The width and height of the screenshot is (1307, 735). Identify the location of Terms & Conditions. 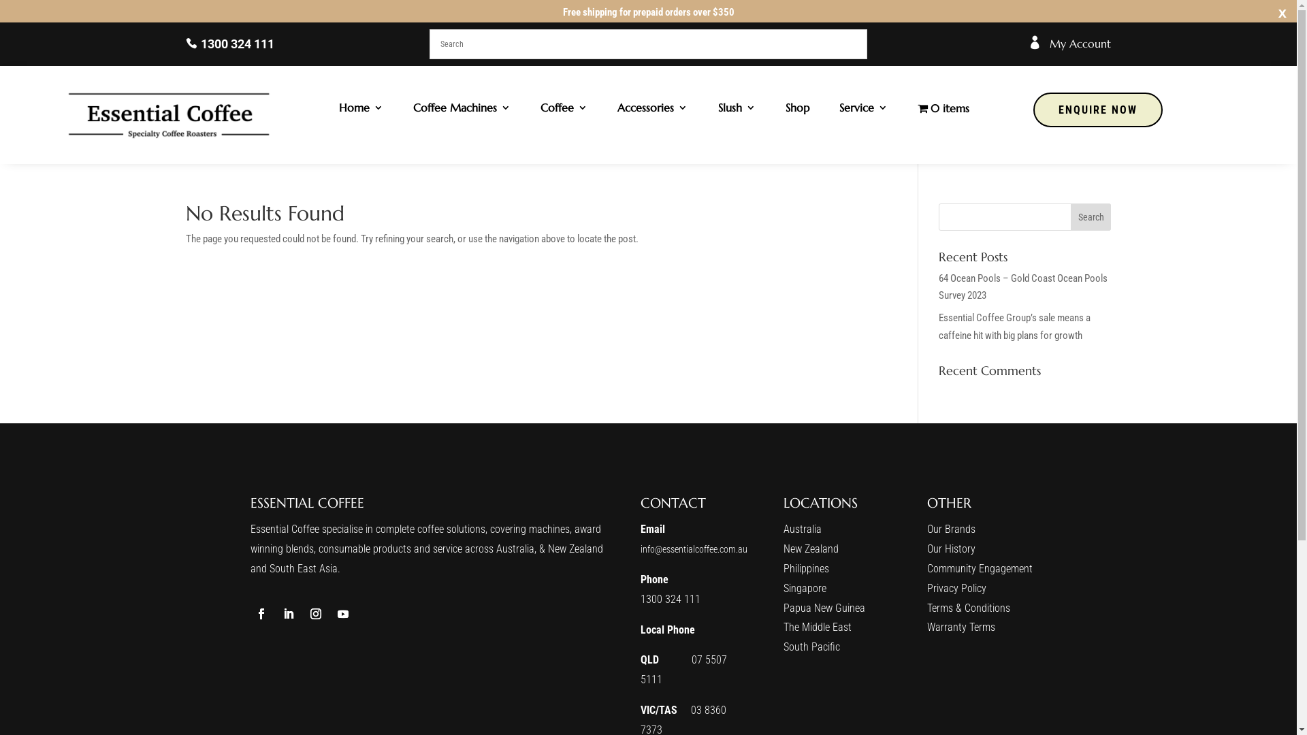
(969, 608).